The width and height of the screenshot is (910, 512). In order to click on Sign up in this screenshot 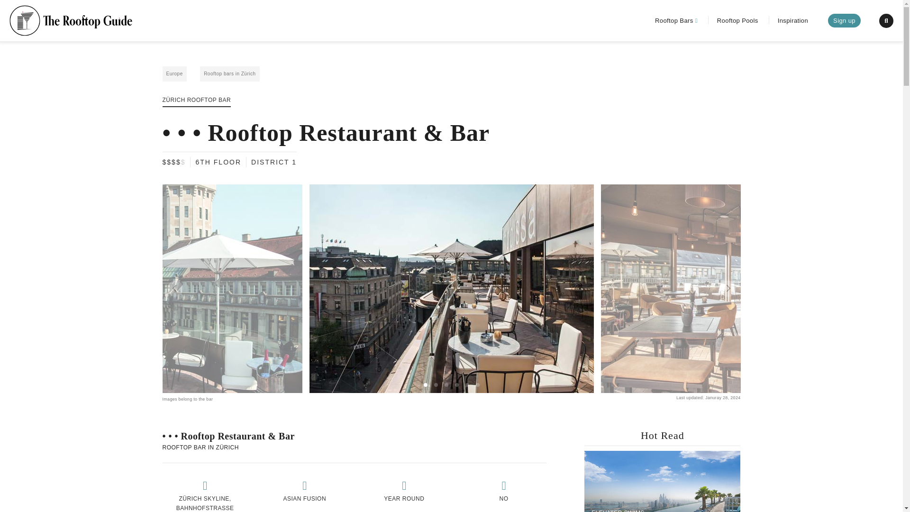, I will do `click(845, 21)`.